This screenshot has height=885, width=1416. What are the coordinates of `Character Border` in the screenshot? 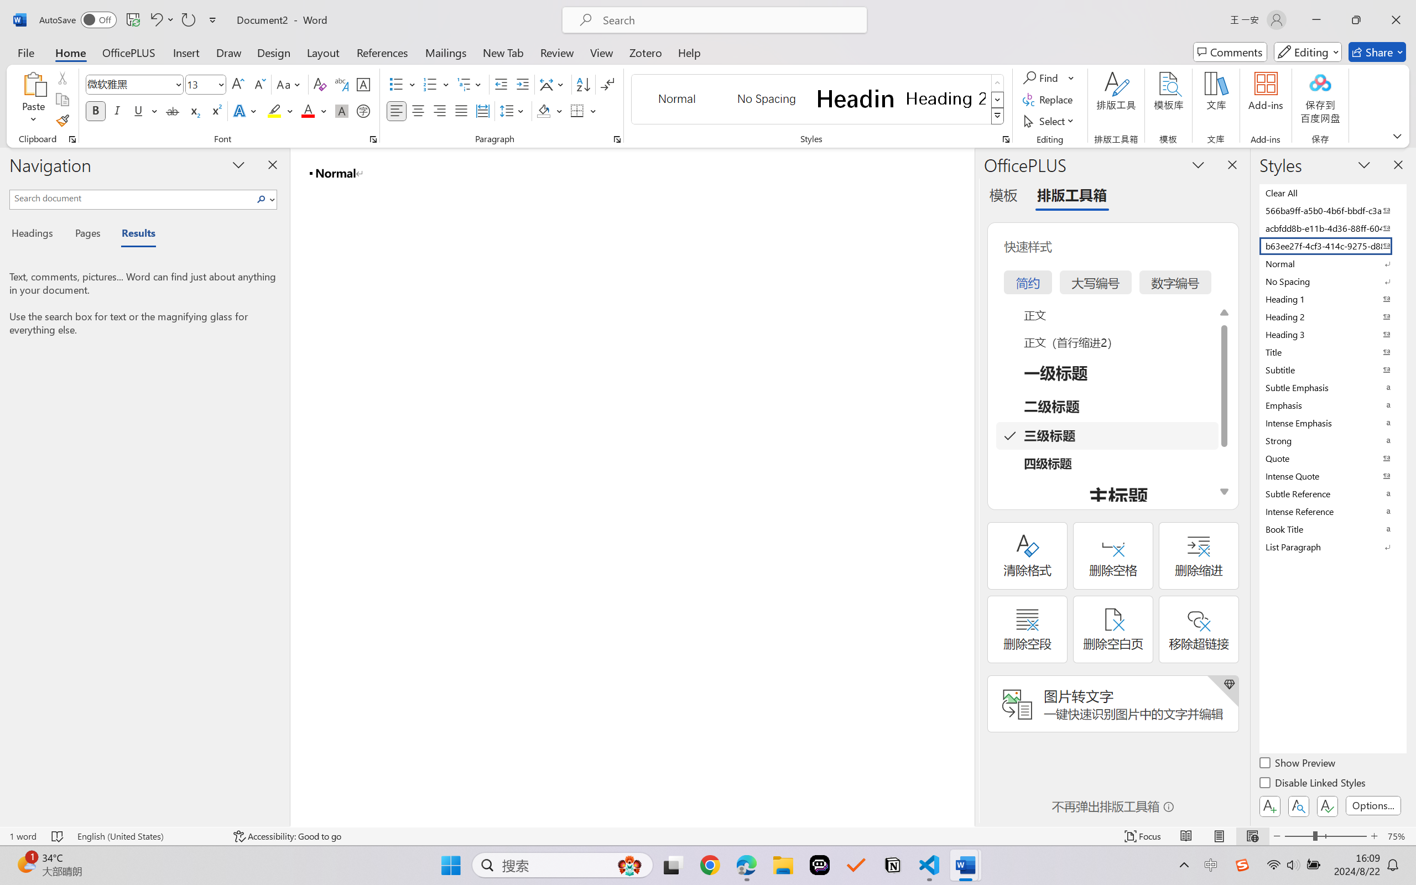 It's located at (364, 84).